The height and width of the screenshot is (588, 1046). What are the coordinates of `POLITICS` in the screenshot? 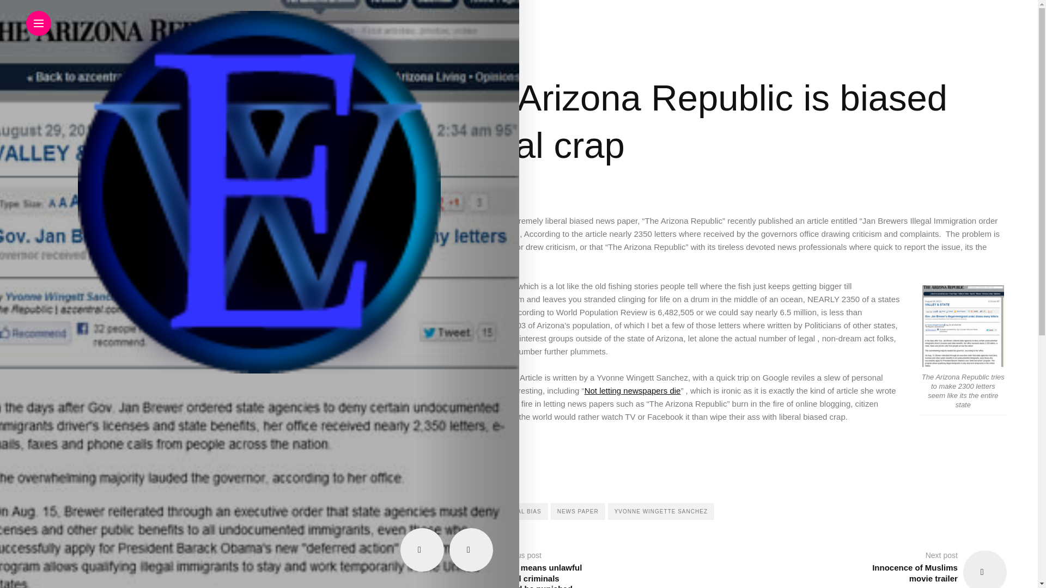 It's located at (470, 56).